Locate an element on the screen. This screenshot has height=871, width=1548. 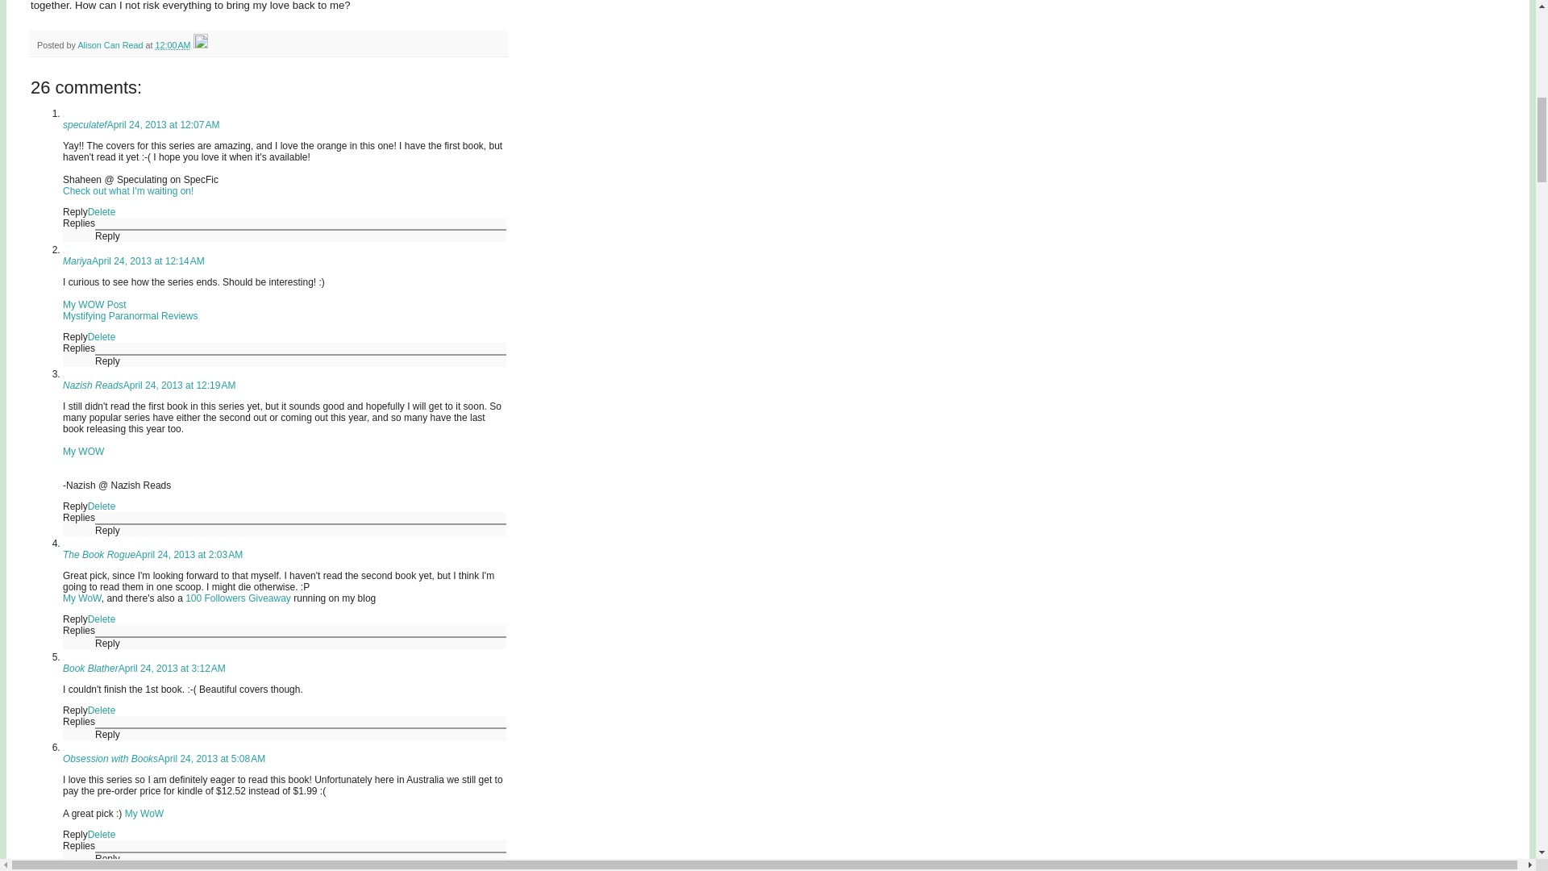
Alison Can Read is located at coordinates (111, 44).